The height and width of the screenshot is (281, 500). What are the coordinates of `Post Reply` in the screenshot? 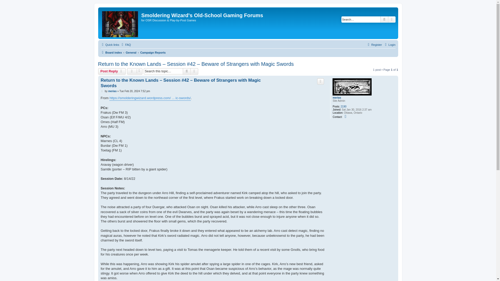 It's located at (112, 71).